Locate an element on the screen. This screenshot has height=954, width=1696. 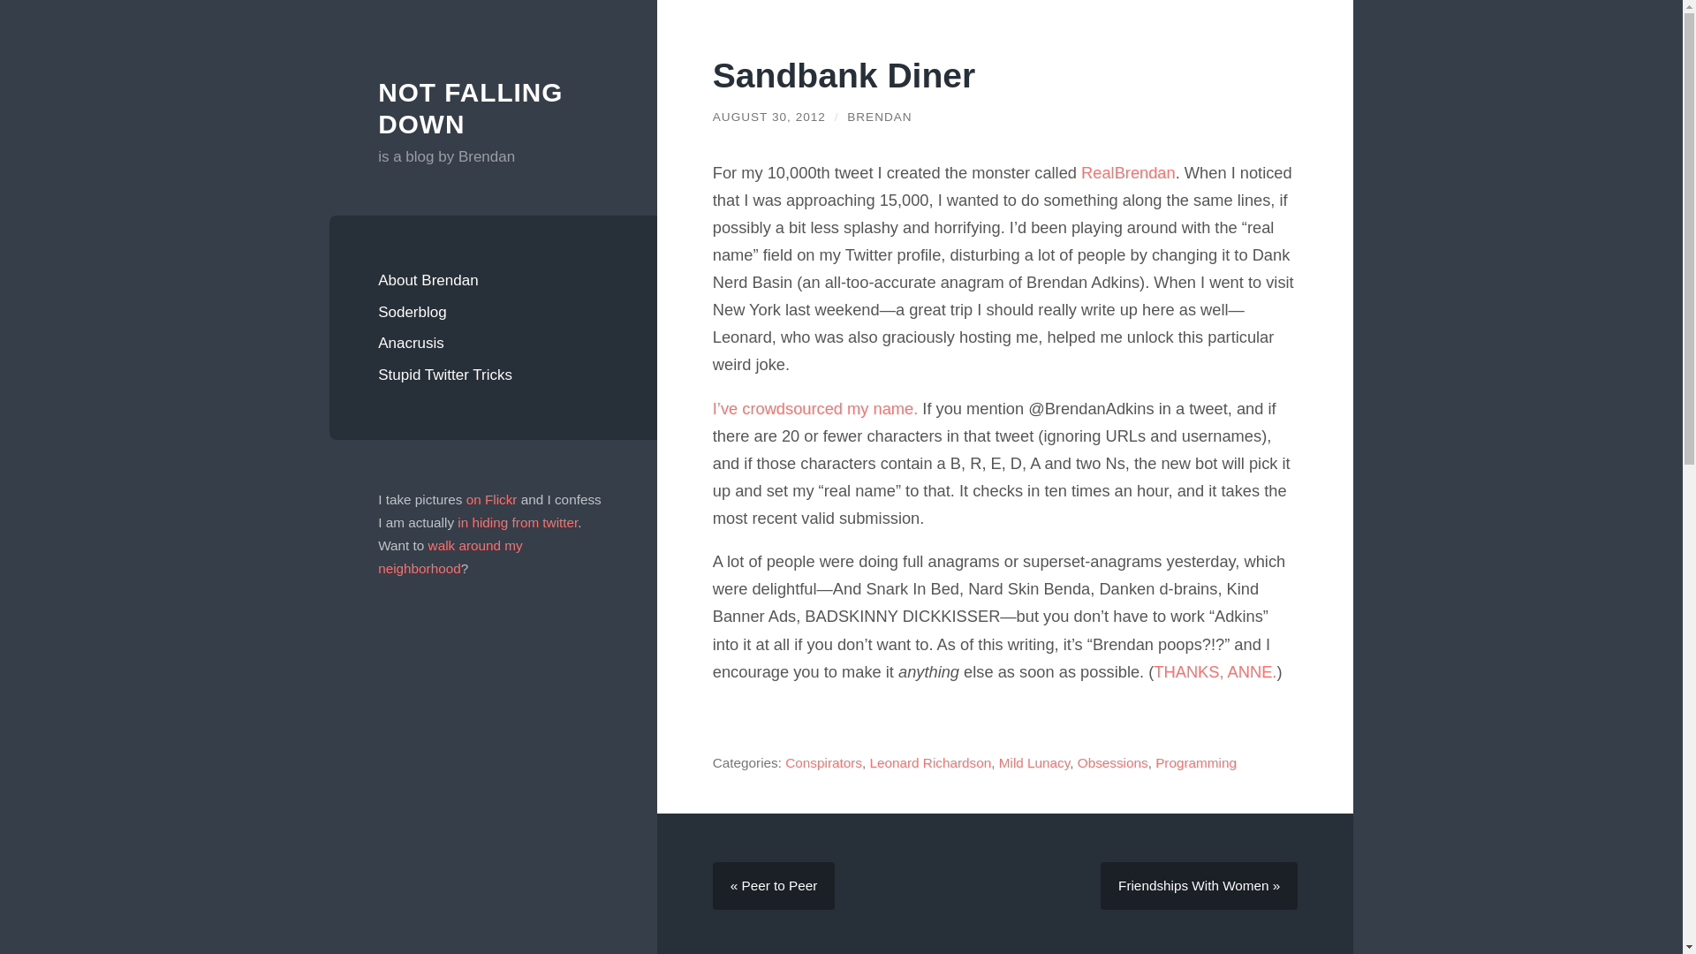
Mild Lunacy is located at coordinates (1033, 762).